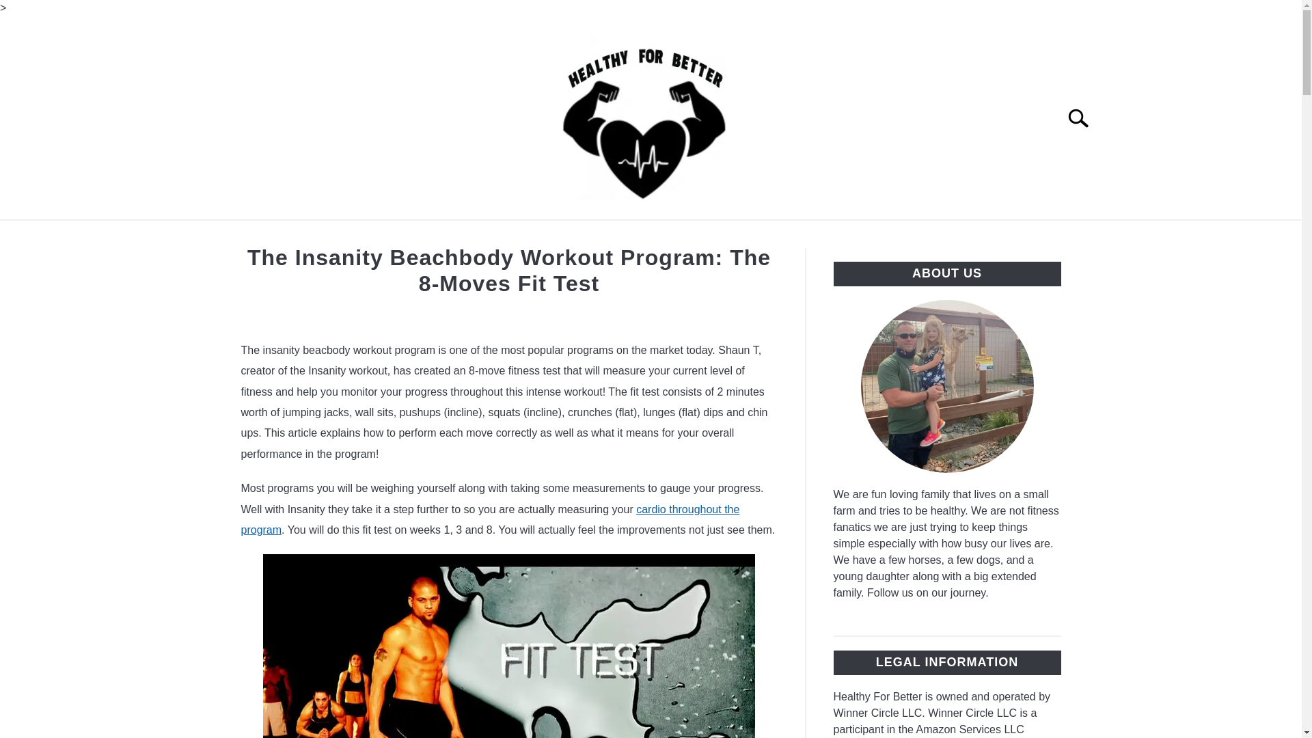 The height and width of the screenshot is (738, 1312). I want to click on PROGRAM GUIDES, so click(562, 236).